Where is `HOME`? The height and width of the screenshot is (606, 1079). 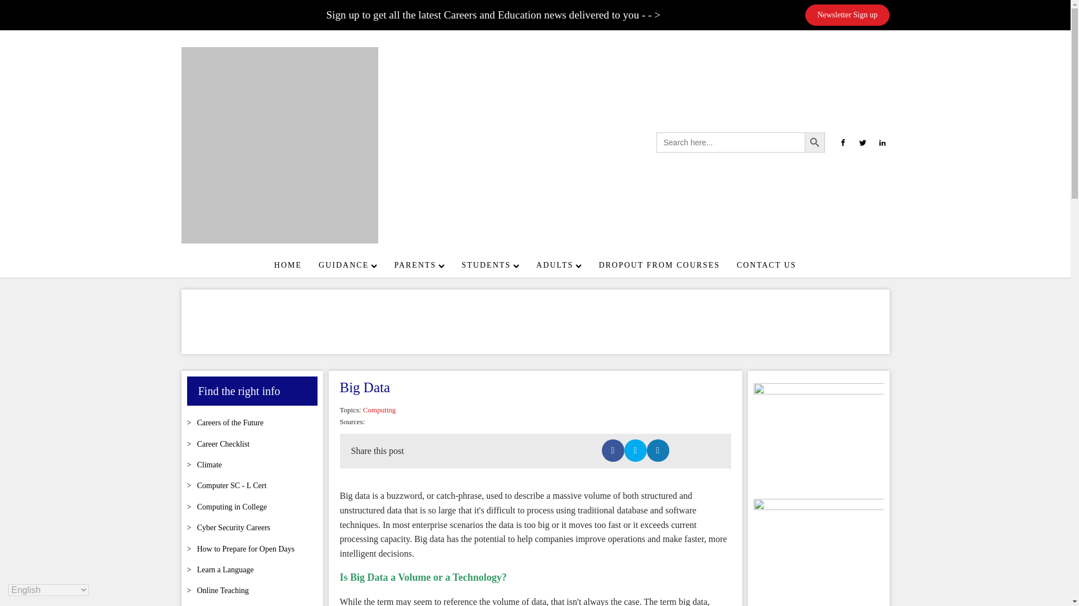 HOME is located at coordinates (288, 265).